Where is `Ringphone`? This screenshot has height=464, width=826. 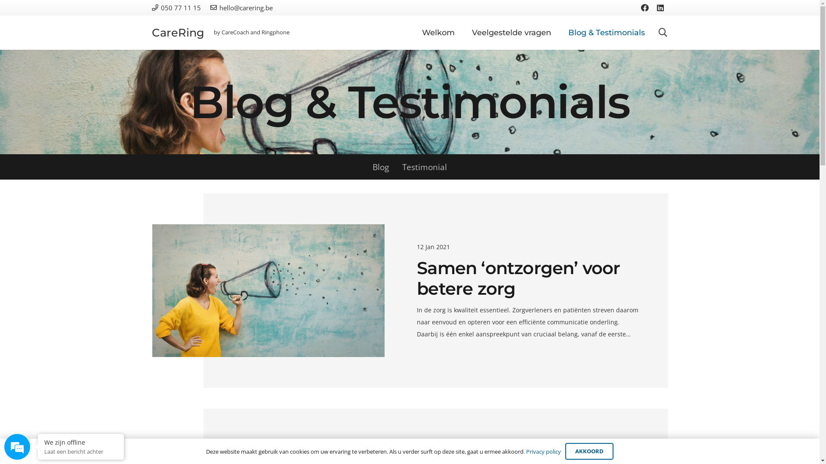 Ringphone is located at coordinates (285, 440).